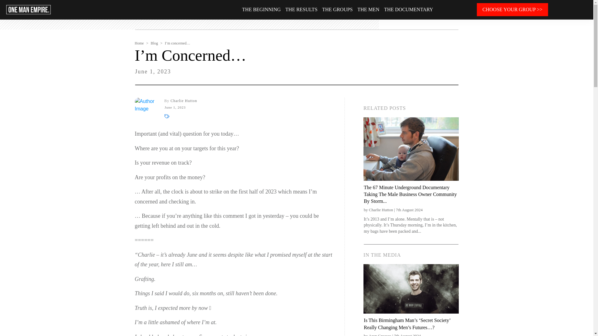  Describe the element at coordinates (369, 10) in the screenshot. I see `THE MEN` at that location.